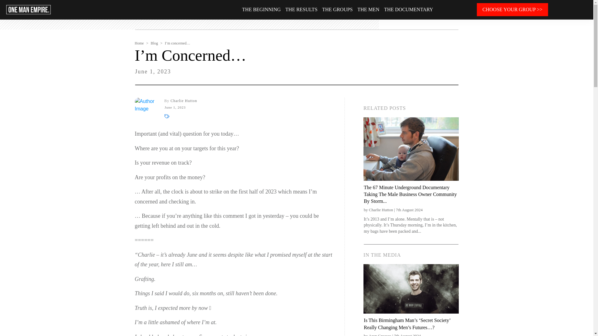  Describe the element at coordinates (369, 10) in the screenshot. I see `THE MEN` at that location.